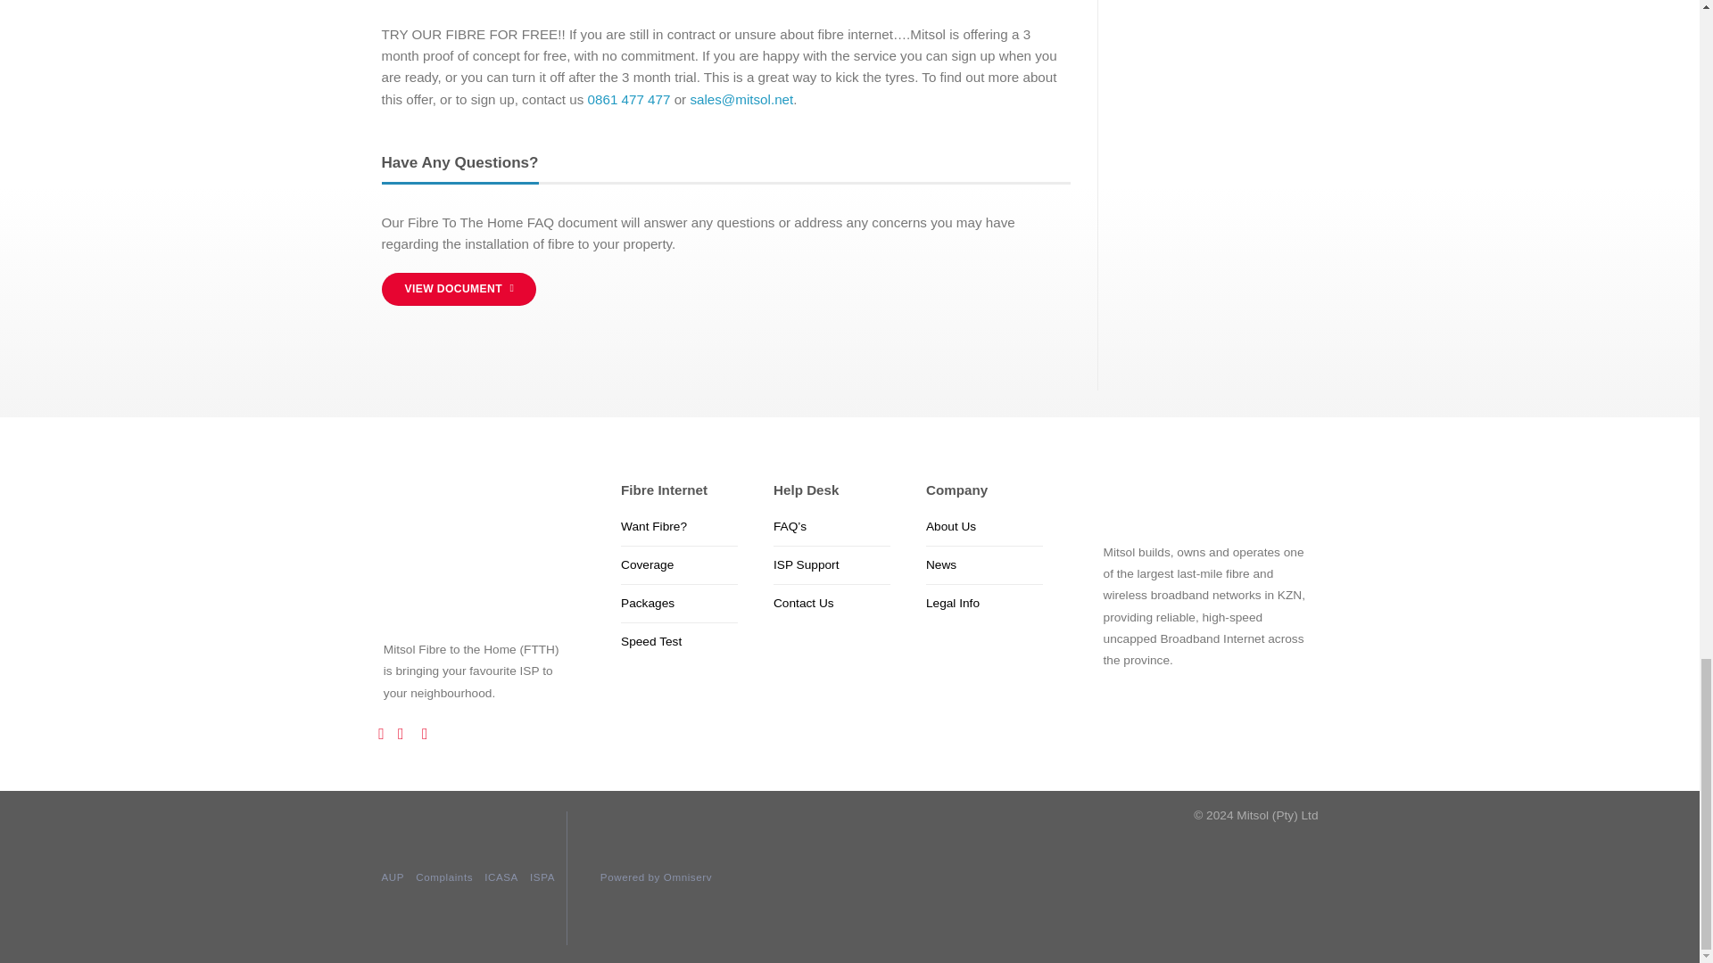 This screenshot has height=963, width=1713. I want to click on Packages, so click(648, 603).